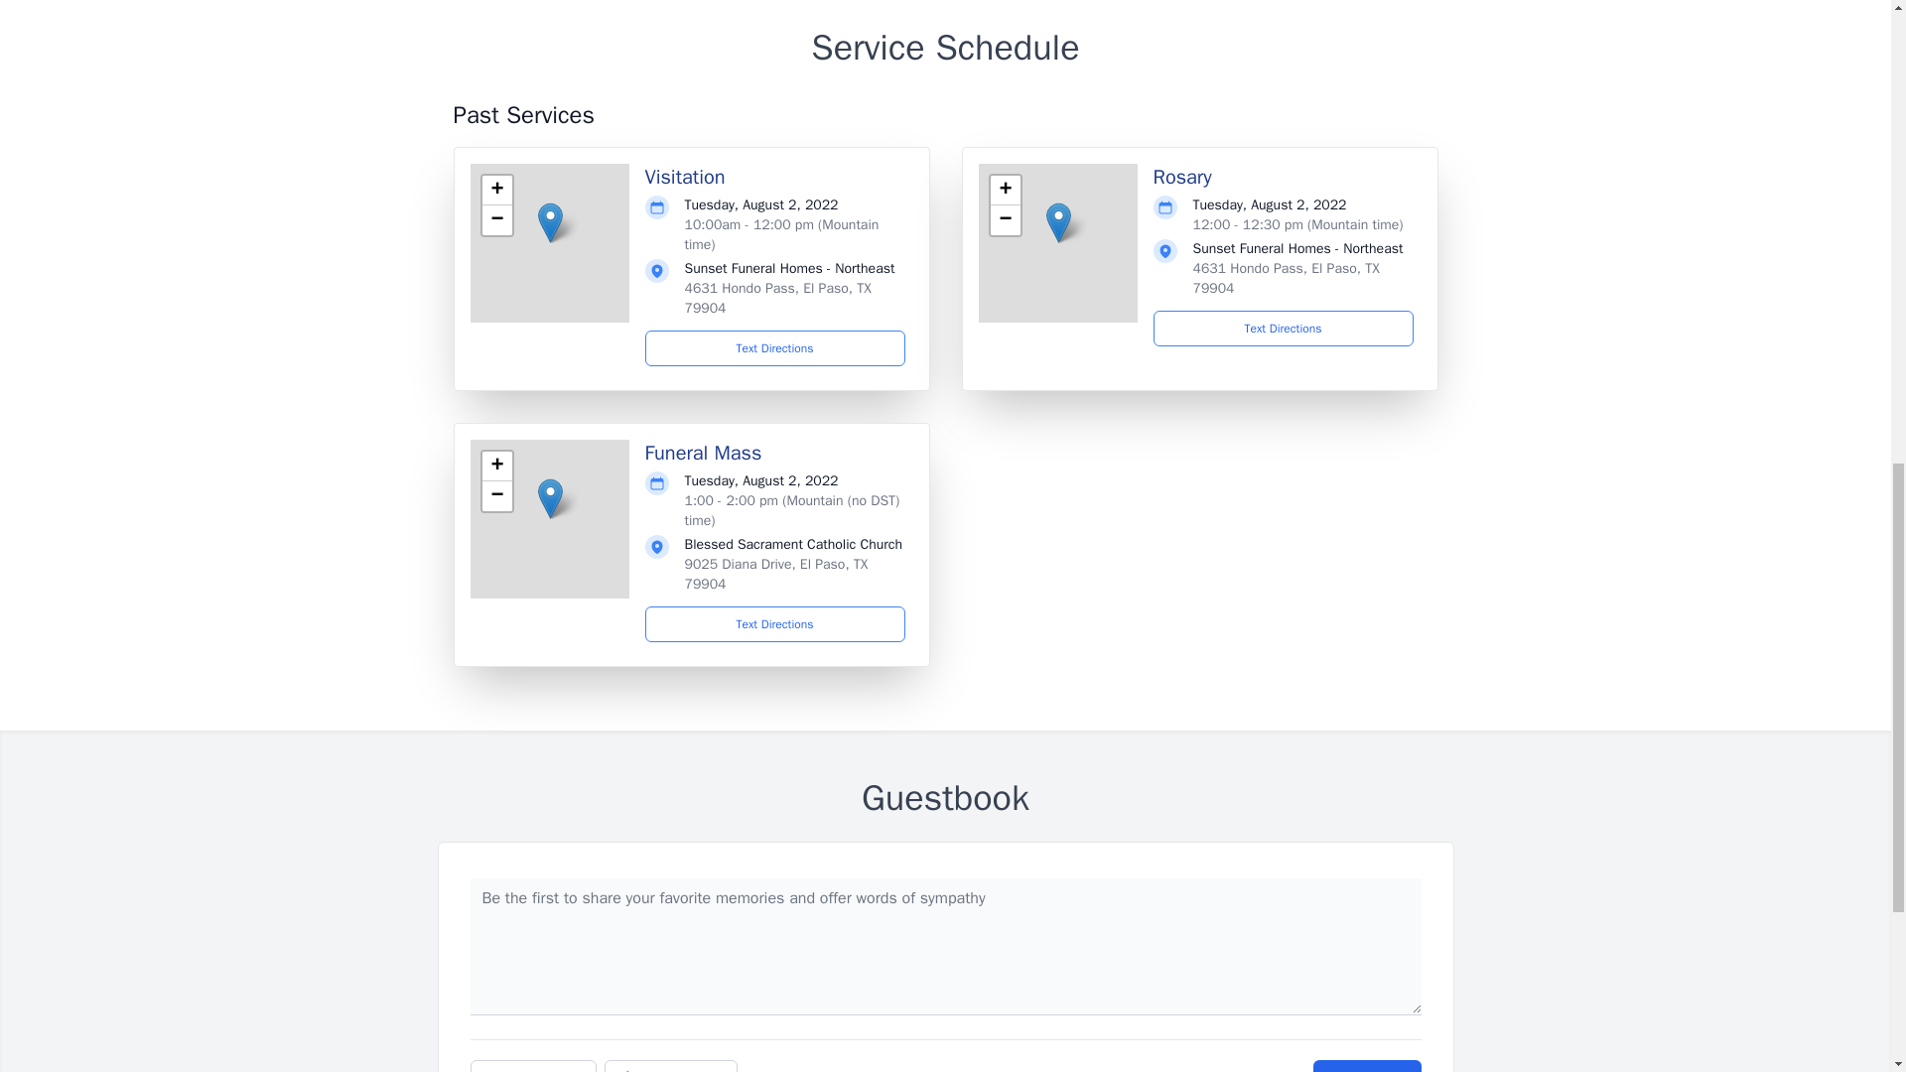  Describe the element at coordinates (1287, 278) in the screenshot. I see `4631 Hondo Pass, El Paso, TX 79904` at that location.